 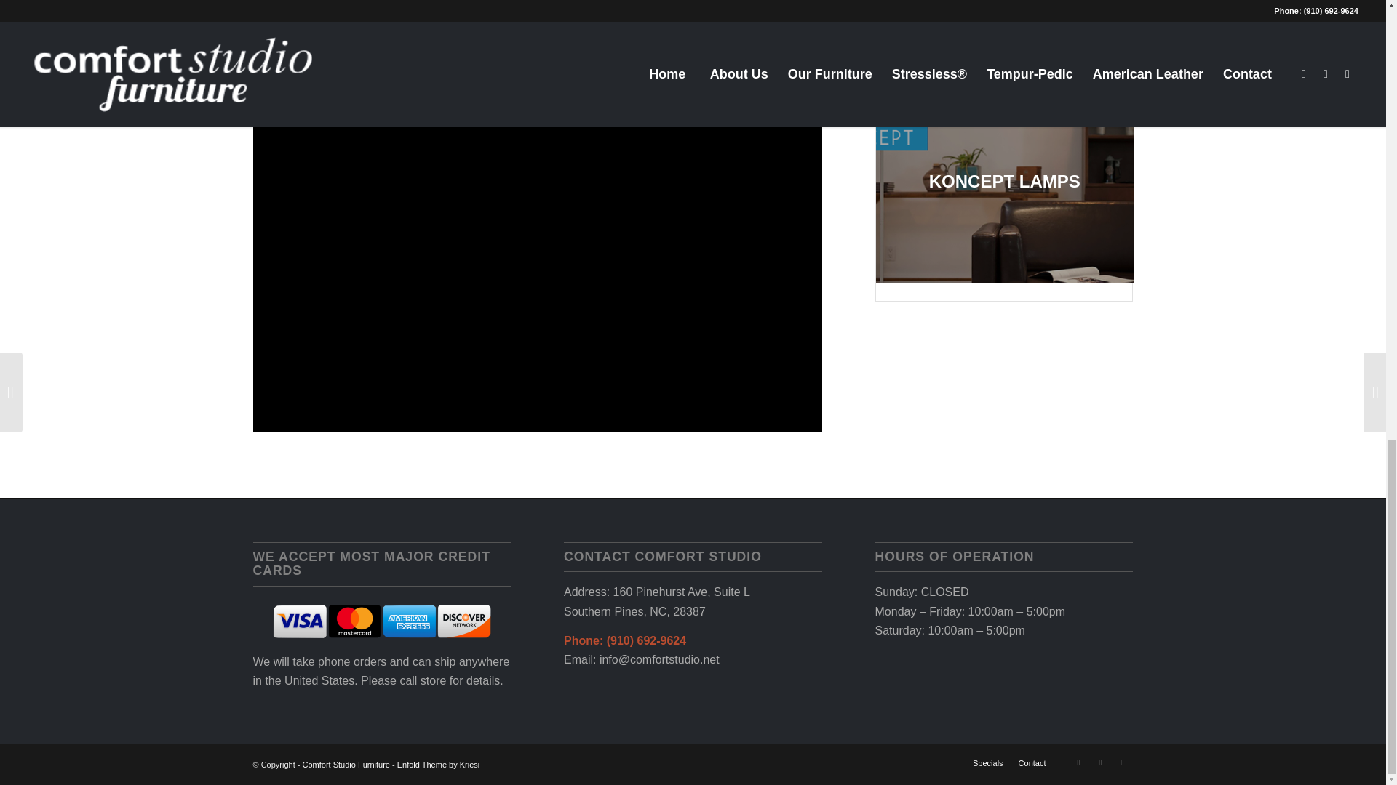 What do you see at coordinates (1010, 188) in the screenshot?
I see `KONCEPT LAMPS` at bounding box center [1010, 188].